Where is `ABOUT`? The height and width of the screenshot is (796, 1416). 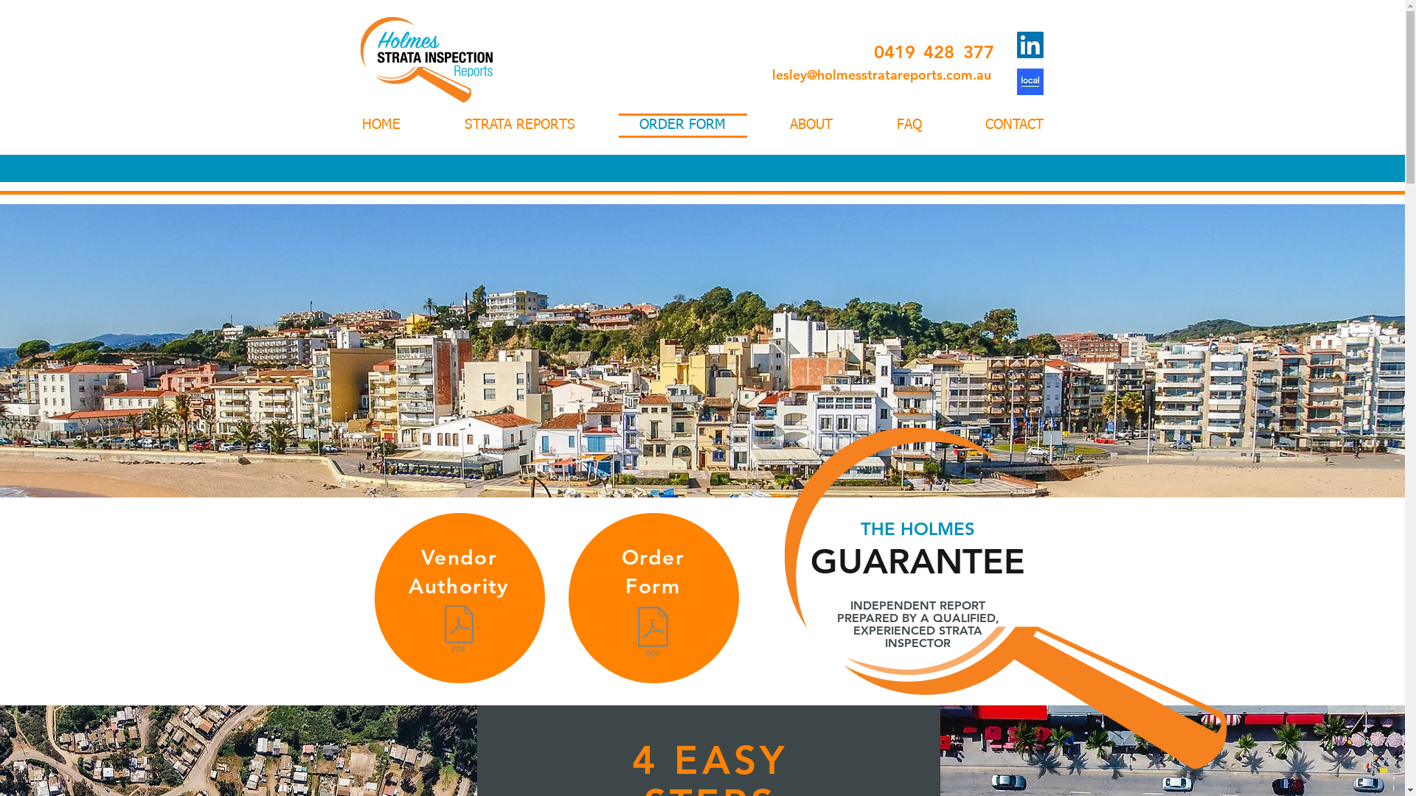
ABOUT is located at coordinates (811, 125).